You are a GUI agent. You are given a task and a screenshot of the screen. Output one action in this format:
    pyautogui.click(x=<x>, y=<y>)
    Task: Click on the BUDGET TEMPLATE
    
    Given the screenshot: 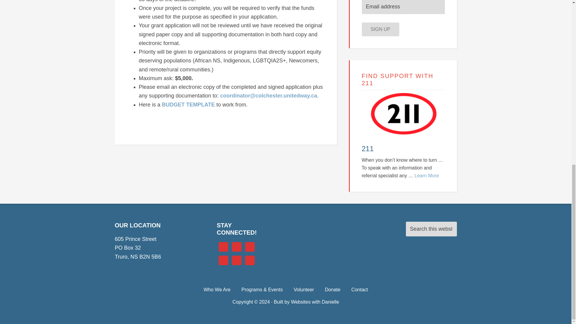 What is the action you would take?
    pyautogui.click(x=188, y=104)
    